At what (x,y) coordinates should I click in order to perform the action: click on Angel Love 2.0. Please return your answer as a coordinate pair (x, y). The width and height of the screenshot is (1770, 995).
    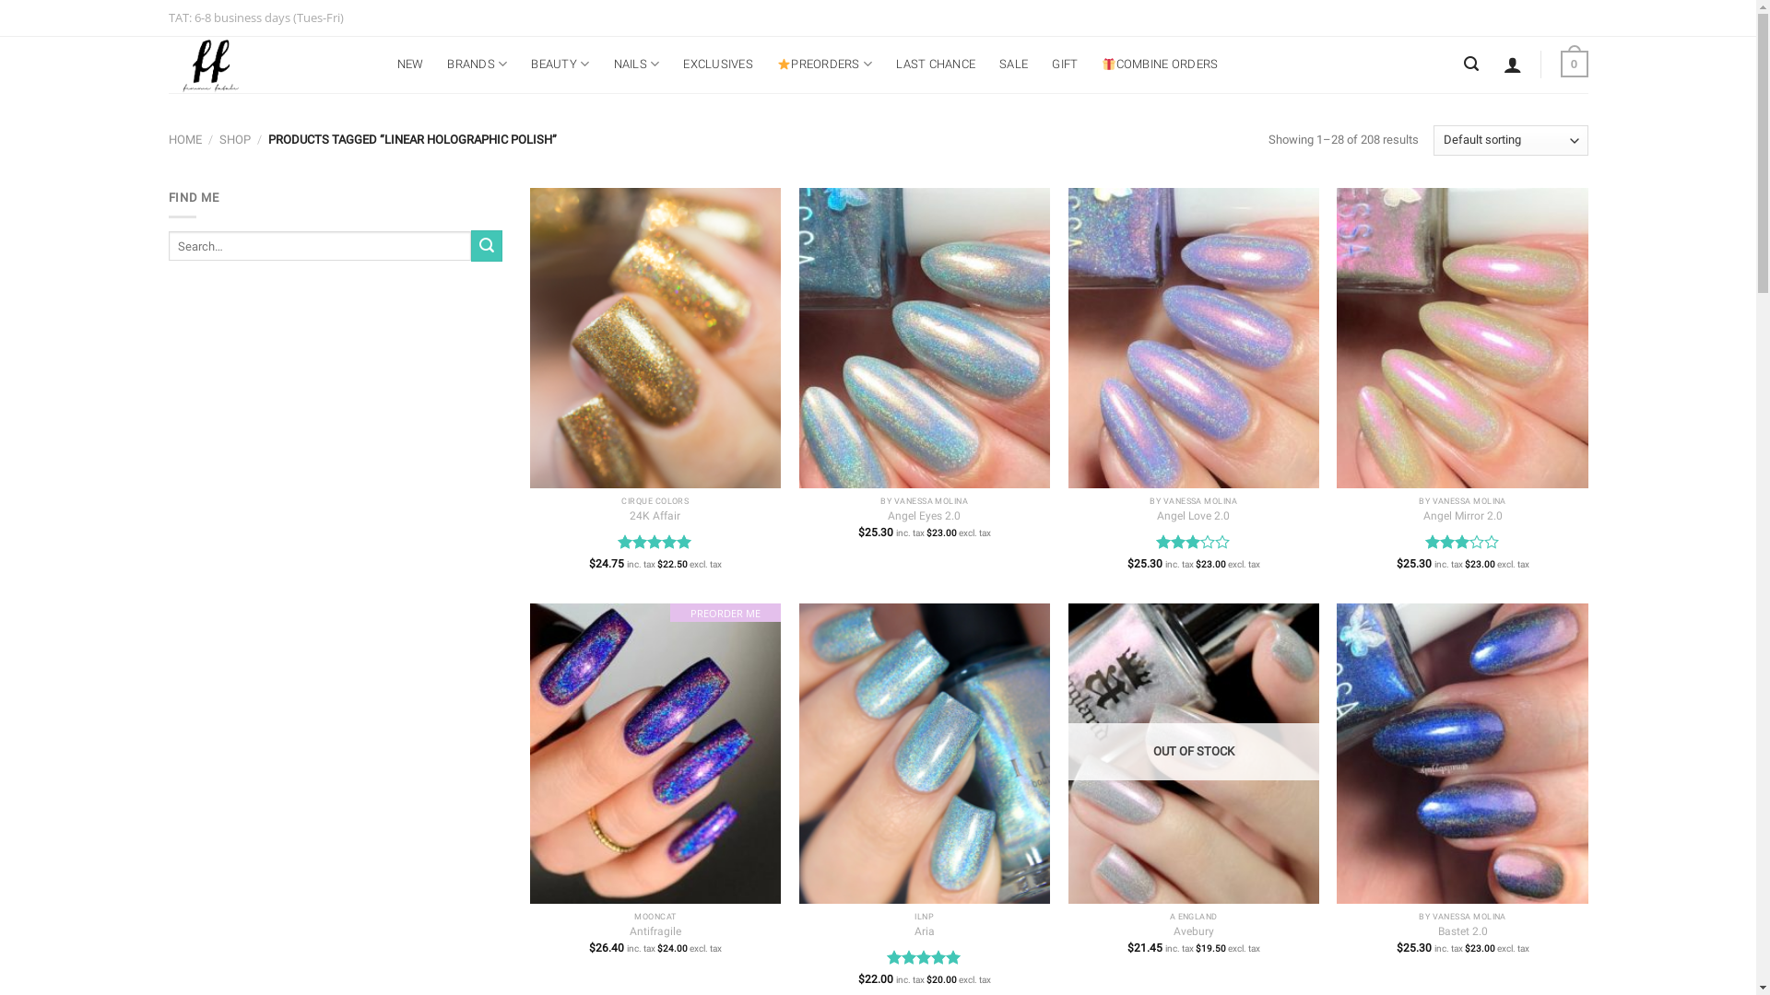
    Looking at the image, I should click on (1193, 517).